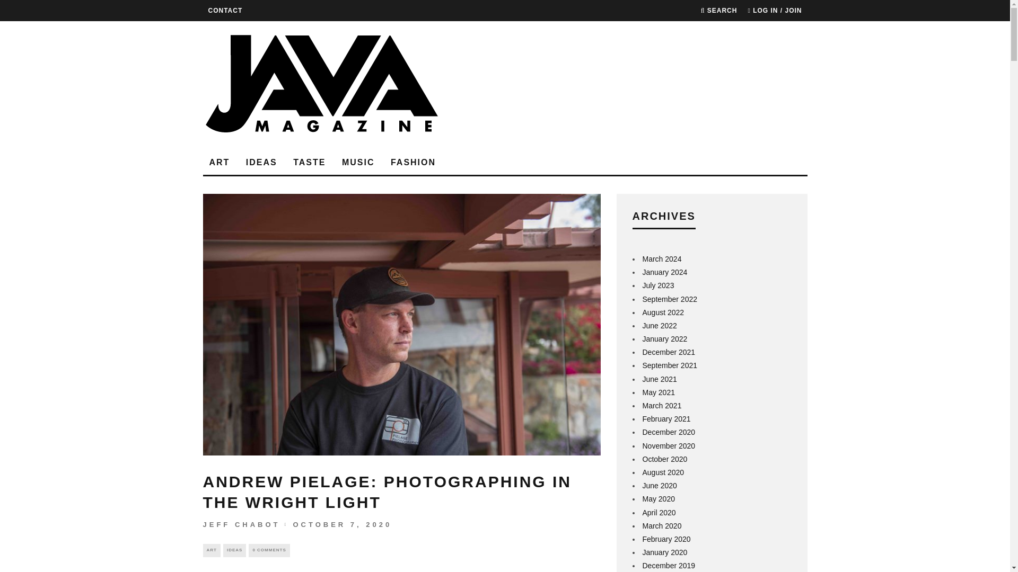  I want to click on FASHION, so click(413, 163).